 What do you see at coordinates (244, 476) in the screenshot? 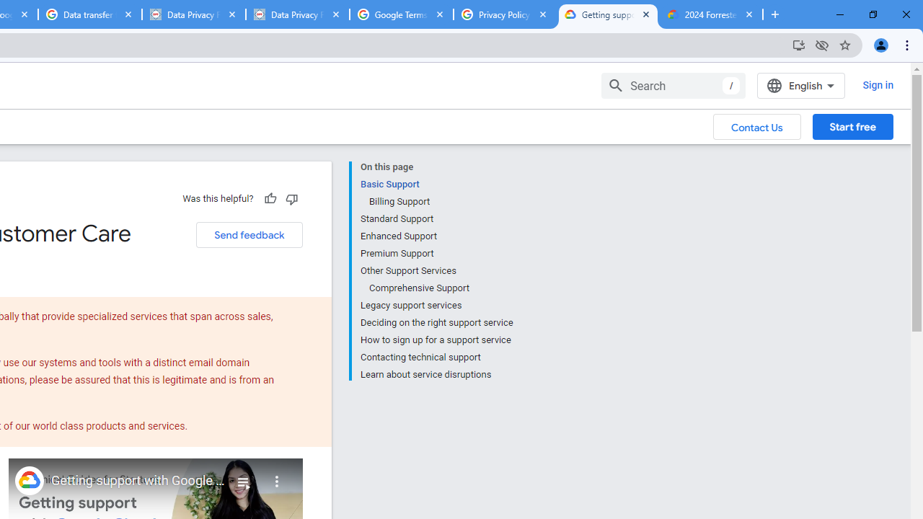
I see `Playlist` at bounding box center [244, 476].